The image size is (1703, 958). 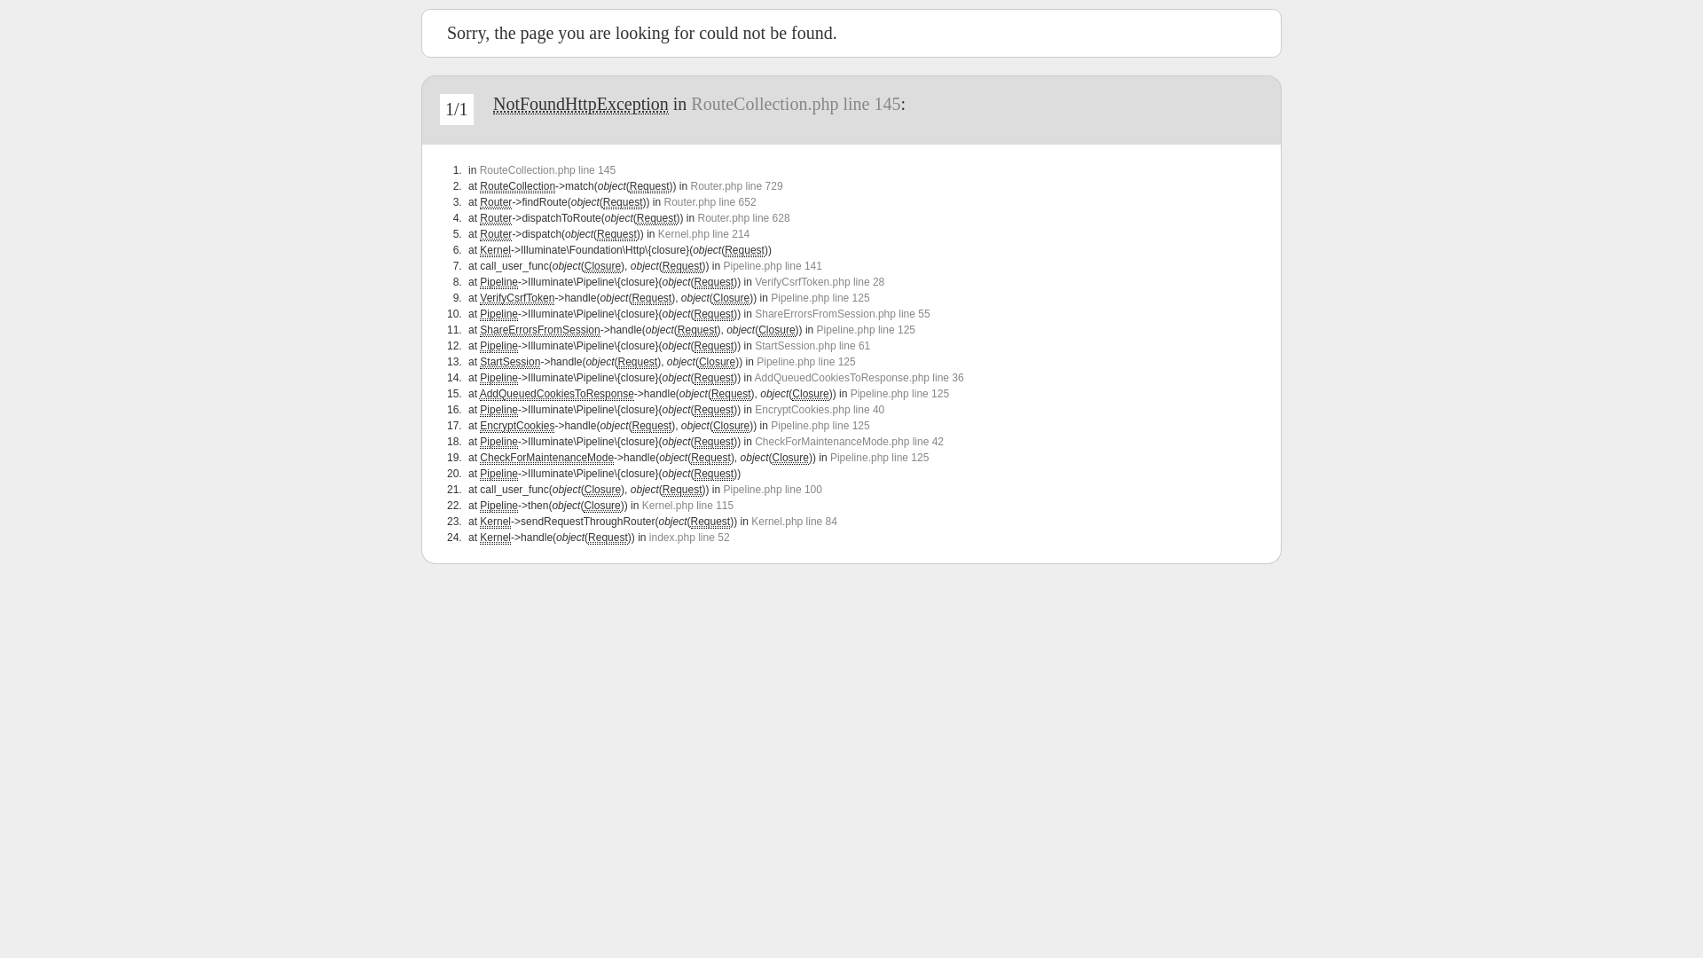 What do you see at coordinates (843, 314) in the screenshot?
I see `ShareErrorsFromSession.php line 55` at bounding box center [843, 314].